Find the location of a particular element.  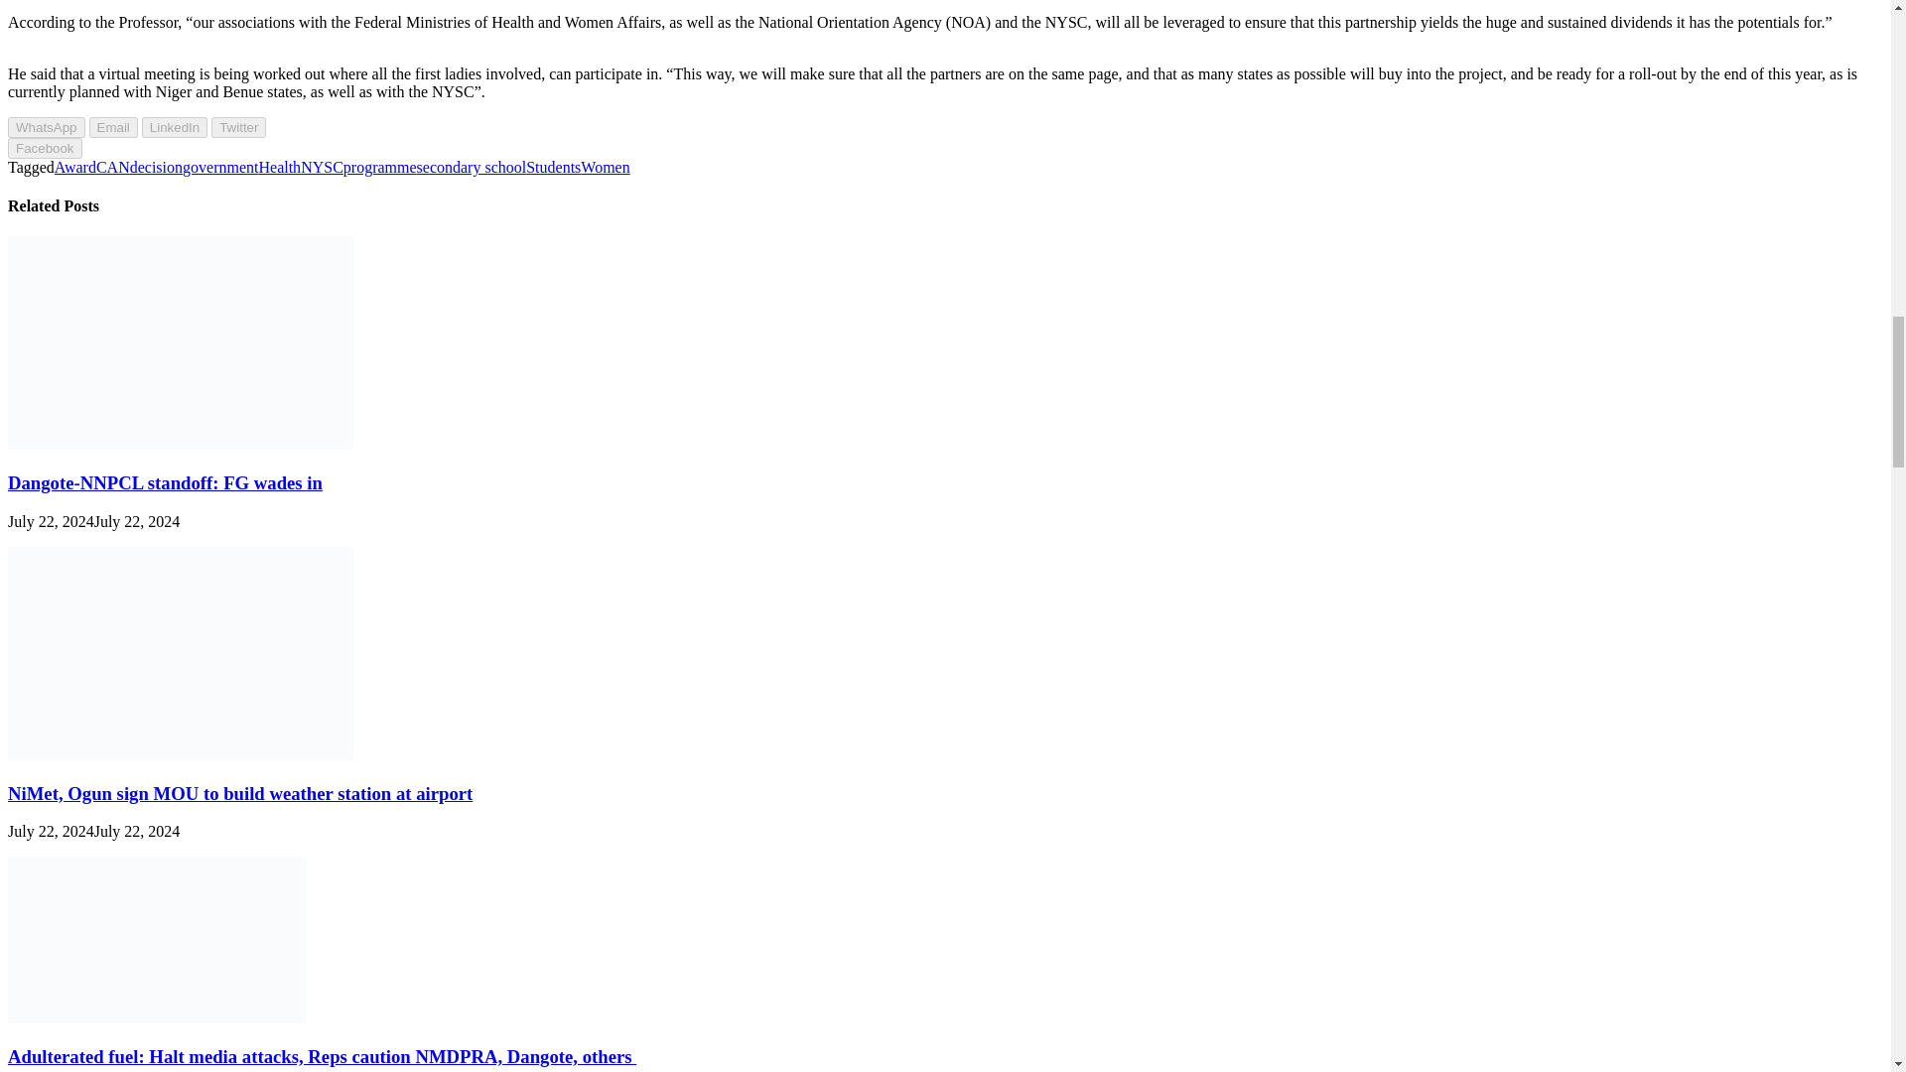

NiMet, Ogun sign MOU to build weather station at airport is located at coordinates (180, 754).